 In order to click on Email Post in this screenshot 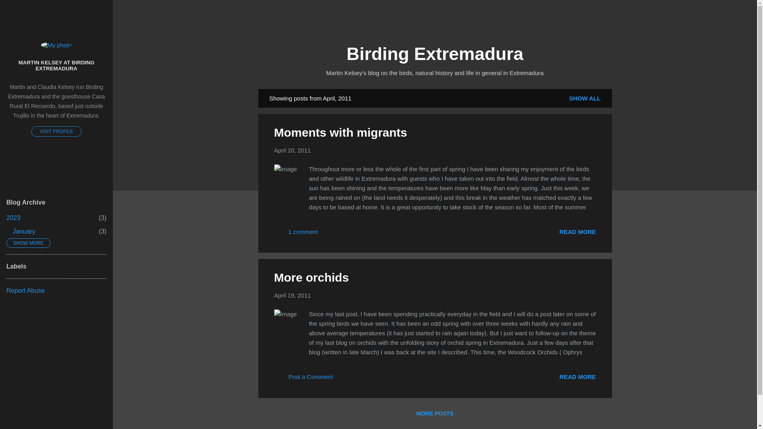, I will do `click(56, 66)`.